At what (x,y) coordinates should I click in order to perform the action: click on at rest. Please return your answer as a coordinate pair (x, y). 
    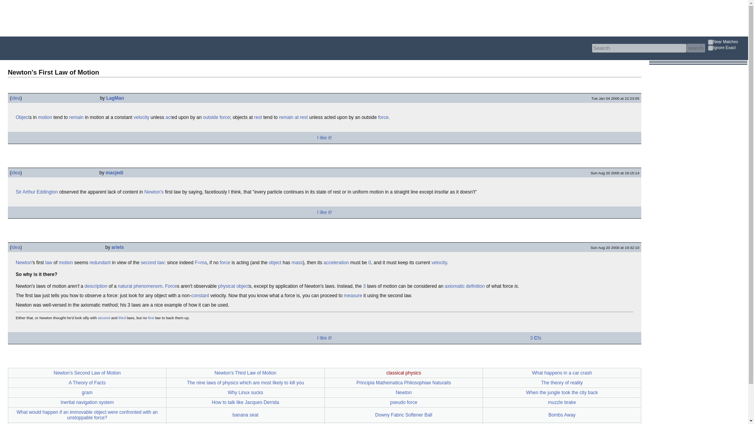
    Looking at the image, I should click on (301, 117).